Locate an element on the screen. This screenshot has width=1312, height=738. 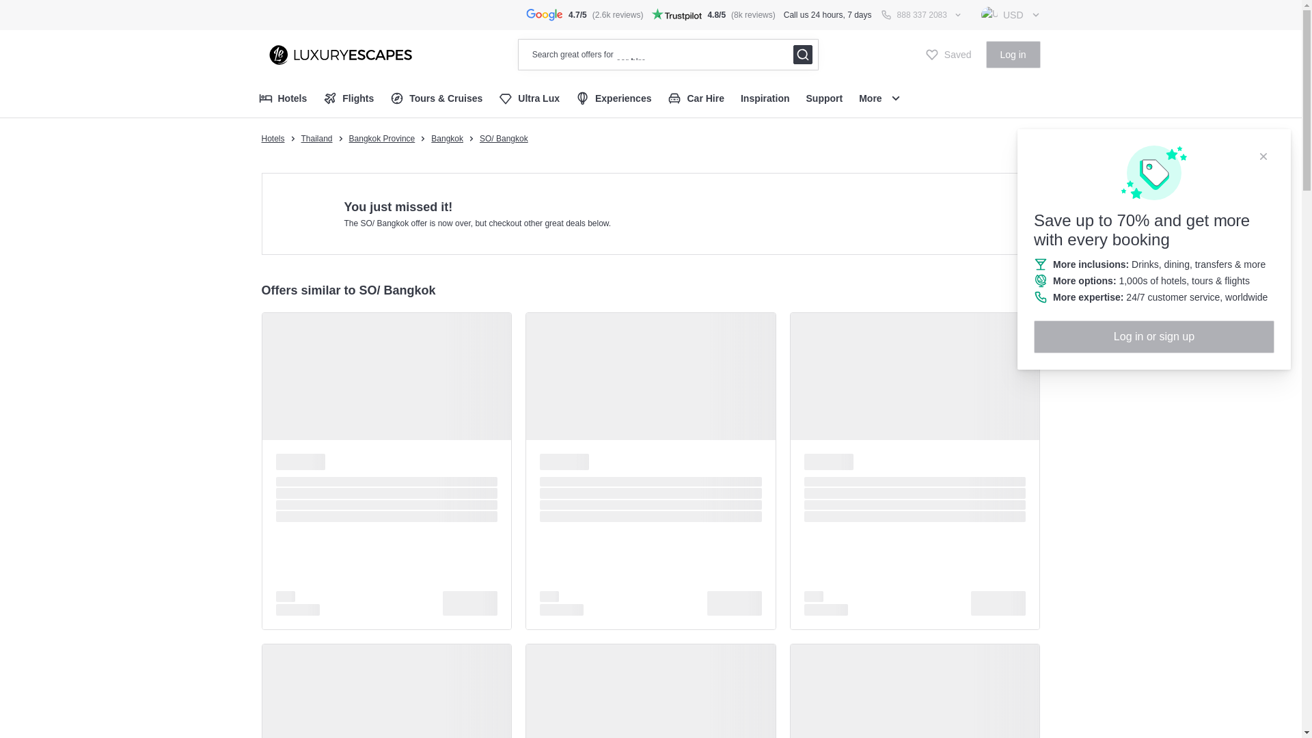
Hotels is located at coordinates (273, 138).